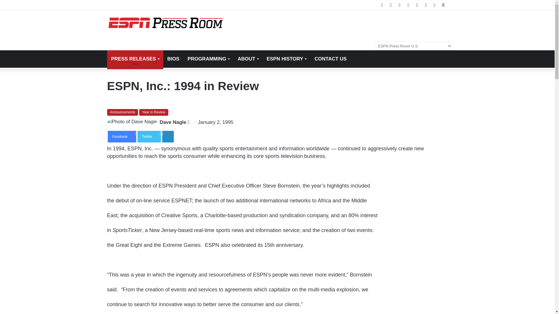 The height and width of the screenshot is (314, 559). What do you see at coordinates (248, 59) in the screenshot?
I see `ABOUT` at bounding box center [248, 59].